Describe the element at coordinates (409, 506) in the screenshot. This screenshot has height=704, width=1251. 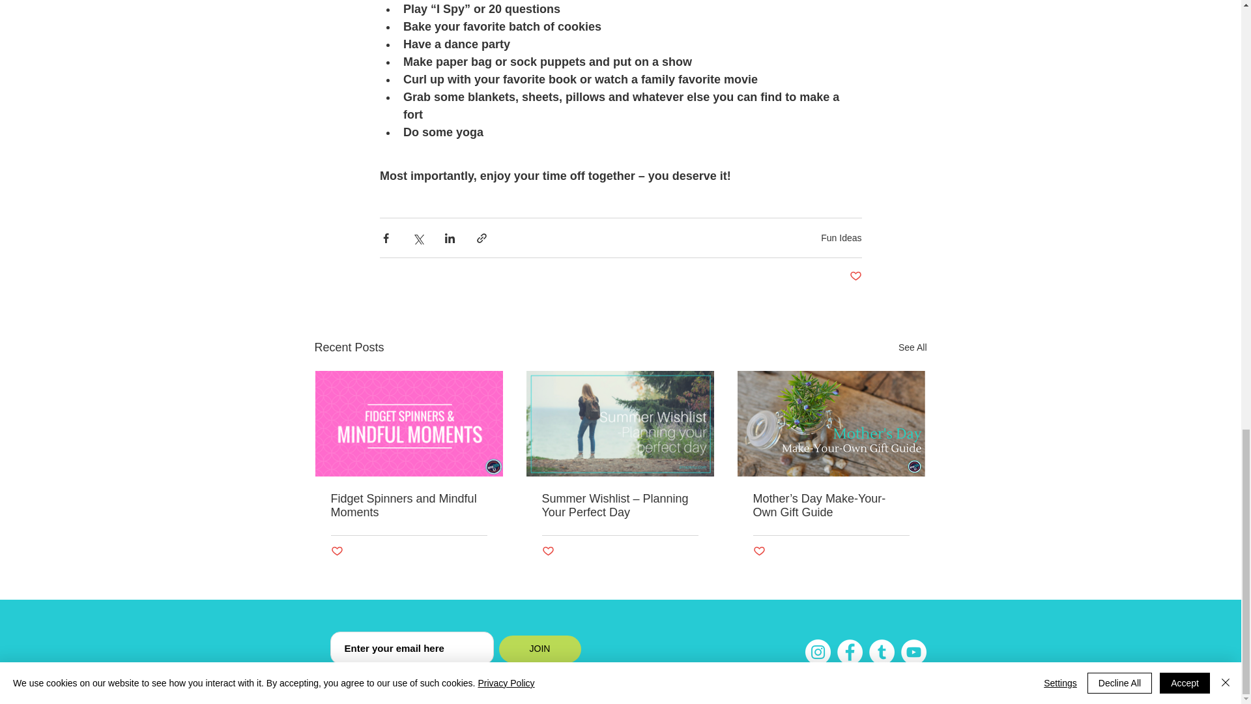
I see `Fidget Spinners and Mindful Moments` at that location.